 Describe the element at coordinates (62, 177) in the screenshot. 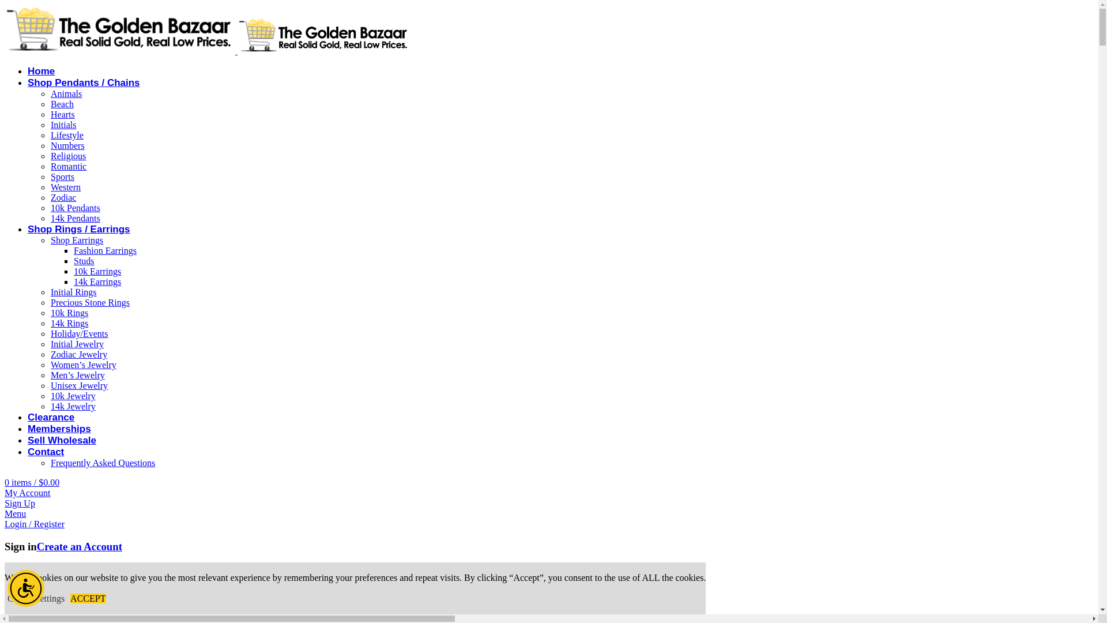

I see `Sports` at that location.